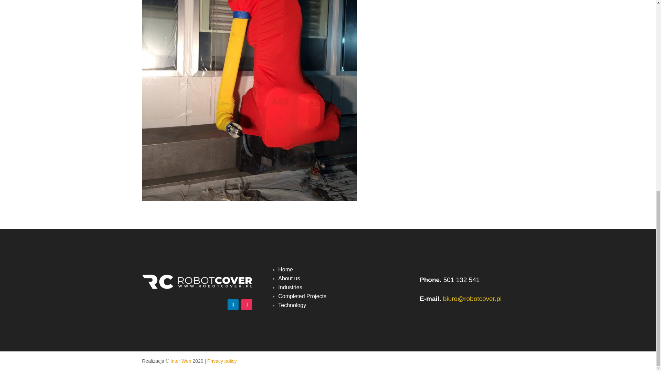  Describe the element at coordinates (290, 287) in the screenshot. I see `Industries` at that location.